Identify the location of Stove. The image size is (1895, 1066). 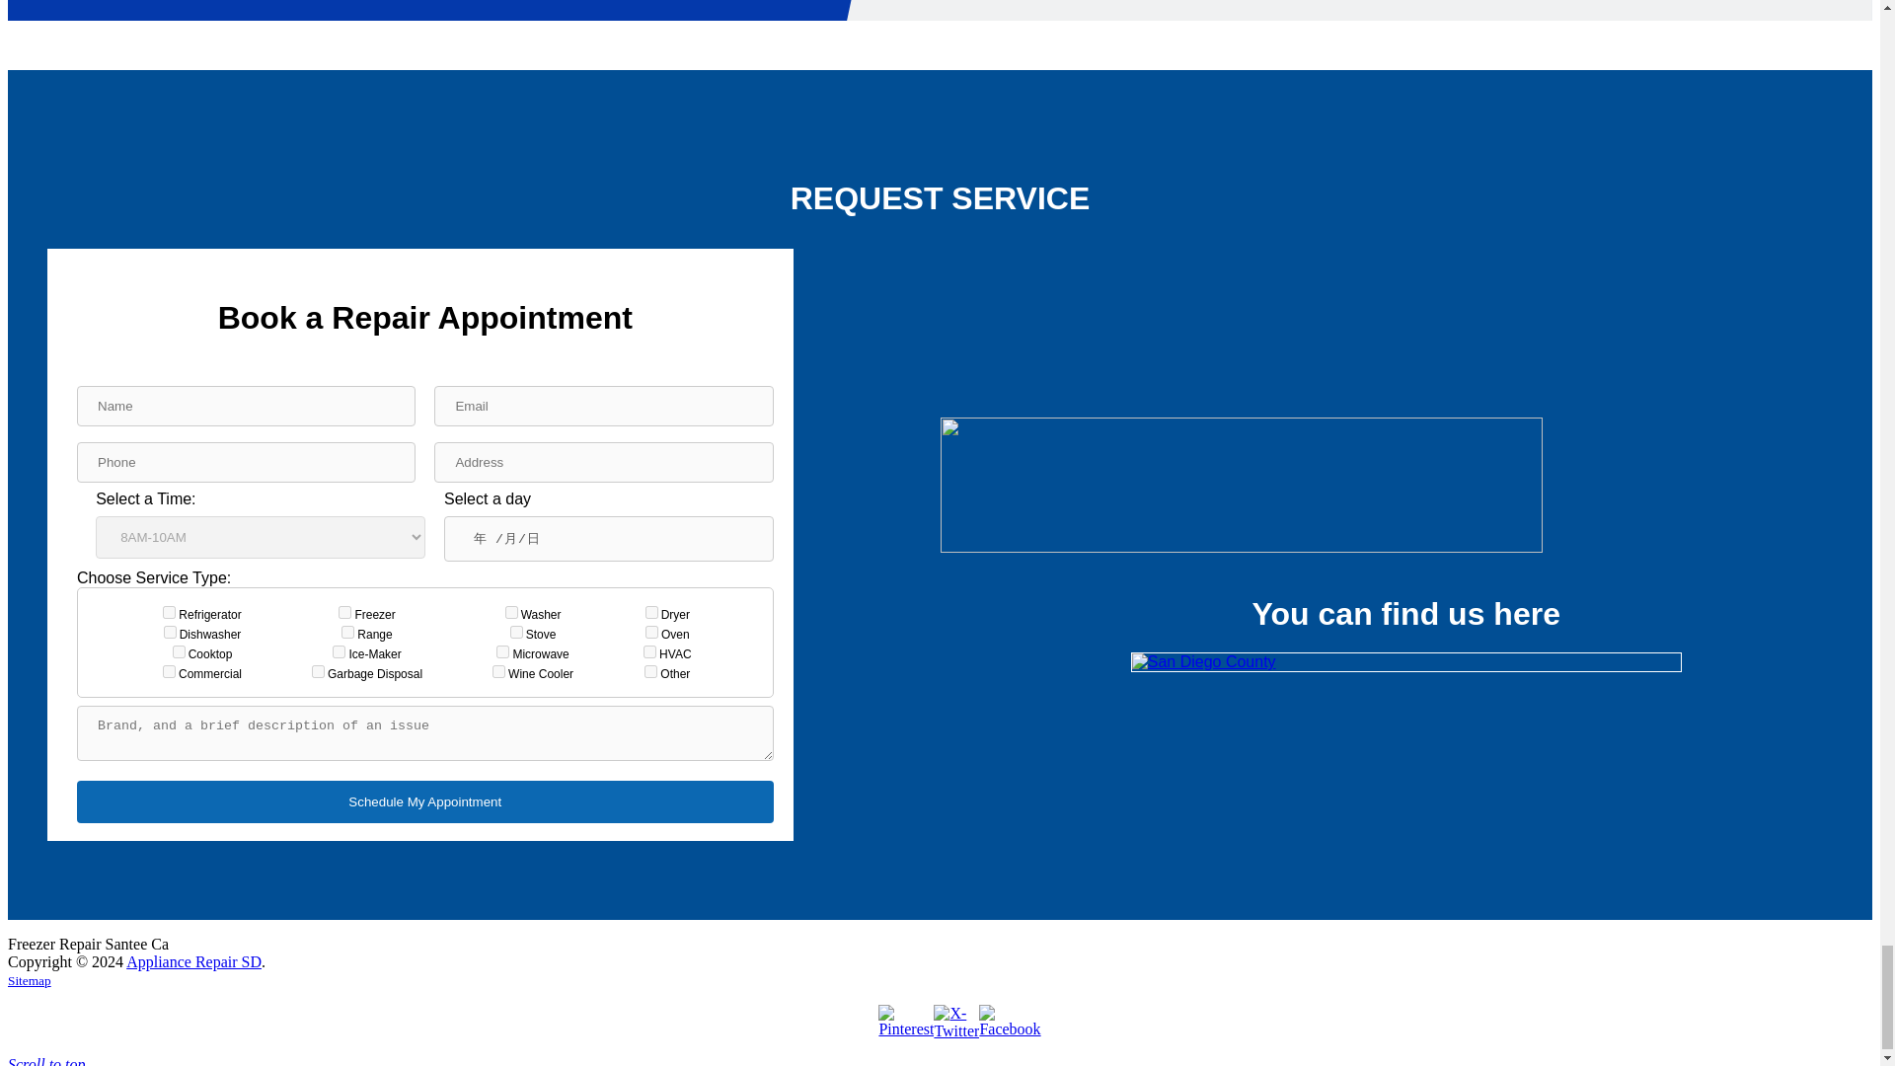
(515, 632).